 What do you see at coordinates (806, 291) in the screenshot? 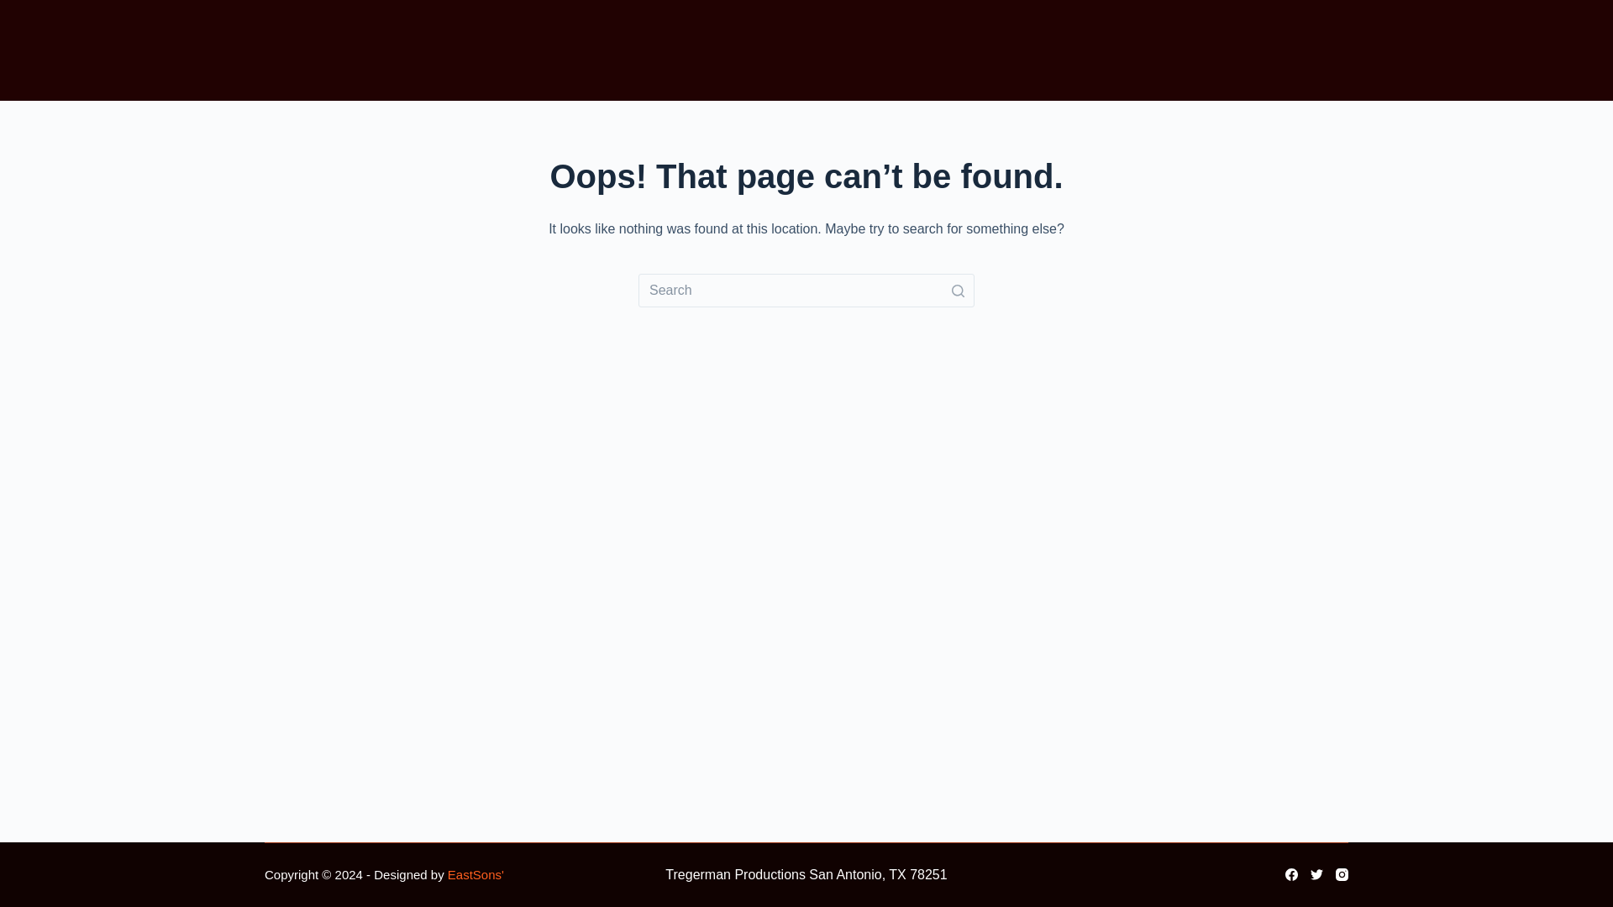
I see `Search for...` at bounding box center [806, 291].